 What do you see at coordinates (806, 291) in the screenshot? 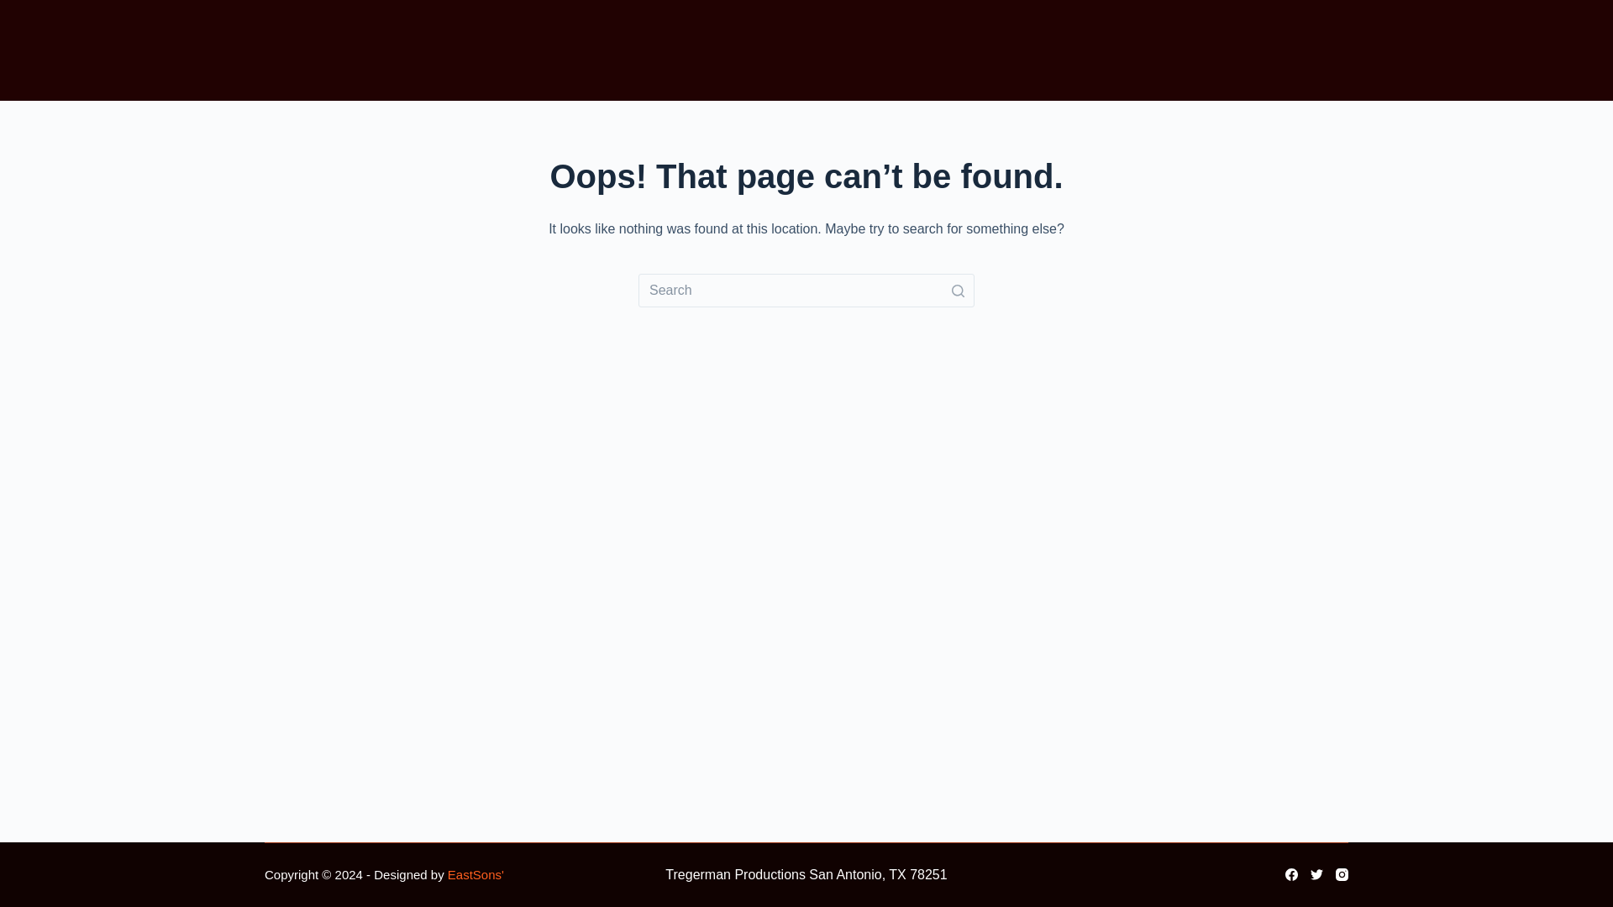
I see `Search for...` at bounding box center [806, 291].